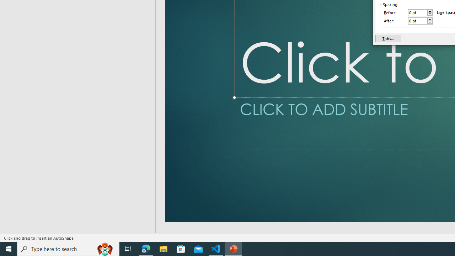  What do you see at coordinates (417, 13) in the screenshot?
I see `Before` at bounding box center [417, 13].